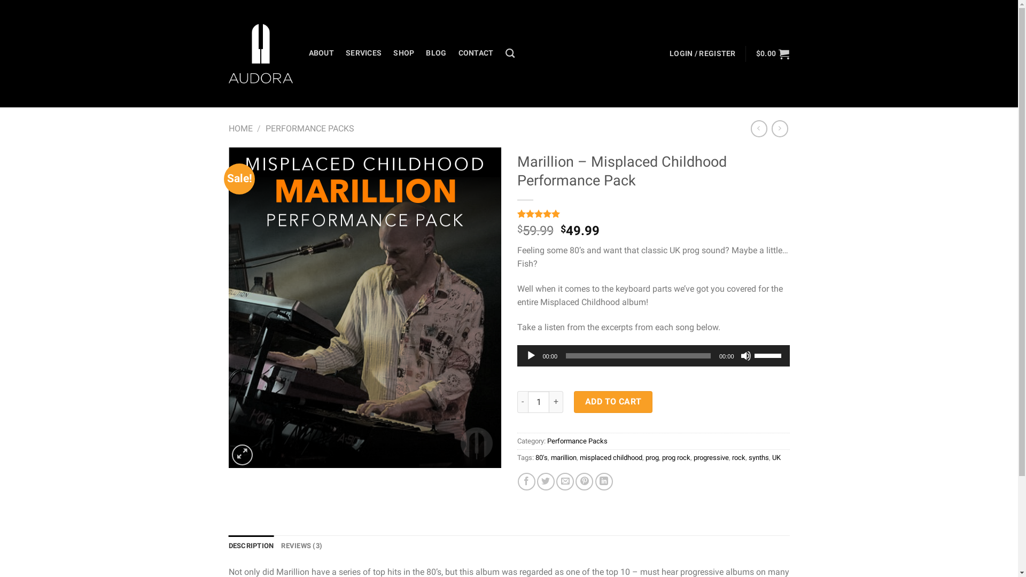 The width and height of the screenshot is (1026, 577). What do you see at coordinates (675, 457) in the screenshot?
I see `prog rock` at bounding box center [675, 457].